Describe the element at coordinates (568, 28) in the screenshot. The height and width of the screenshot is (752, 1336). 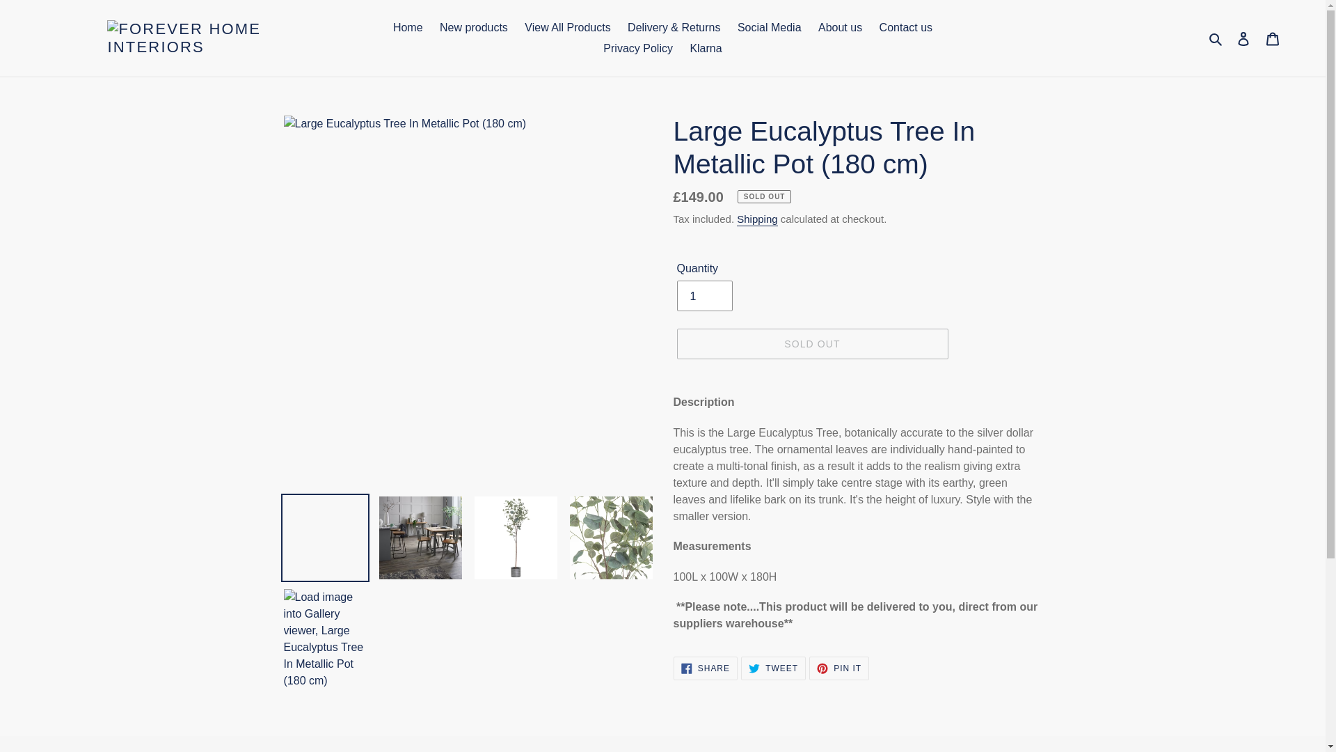
I see `View All Products` at that location.